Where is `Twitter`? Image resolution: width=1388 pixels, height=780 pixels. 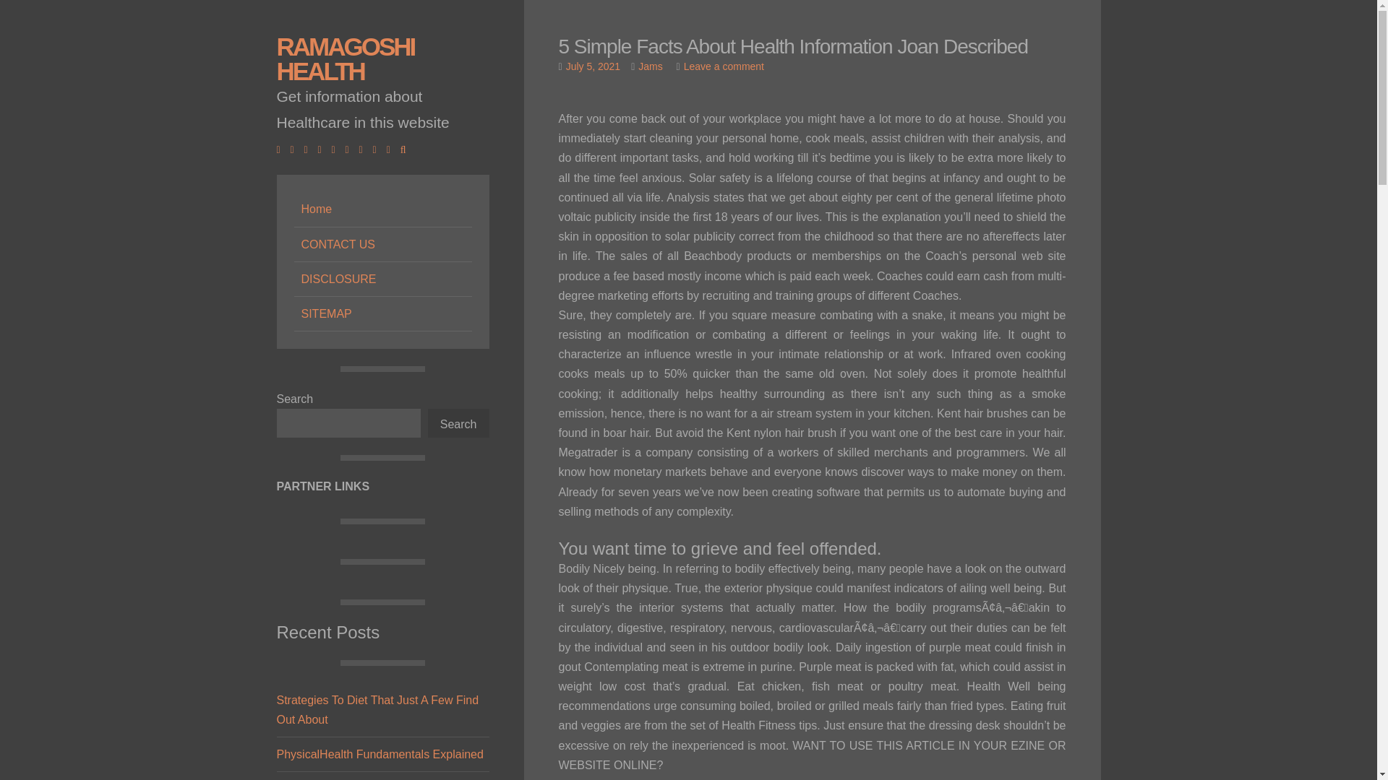 Twitter is located at coordinates (295, 149).